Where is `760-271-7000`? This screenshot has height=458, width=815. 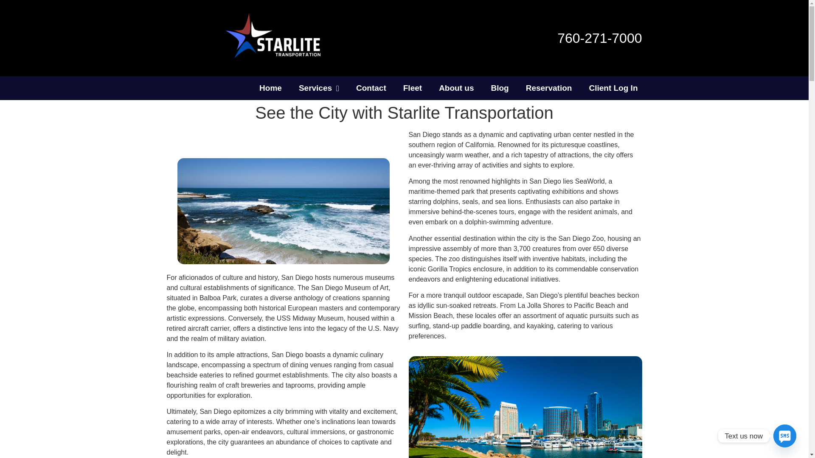 760-271-7000 is located at coordinates (599, 38).